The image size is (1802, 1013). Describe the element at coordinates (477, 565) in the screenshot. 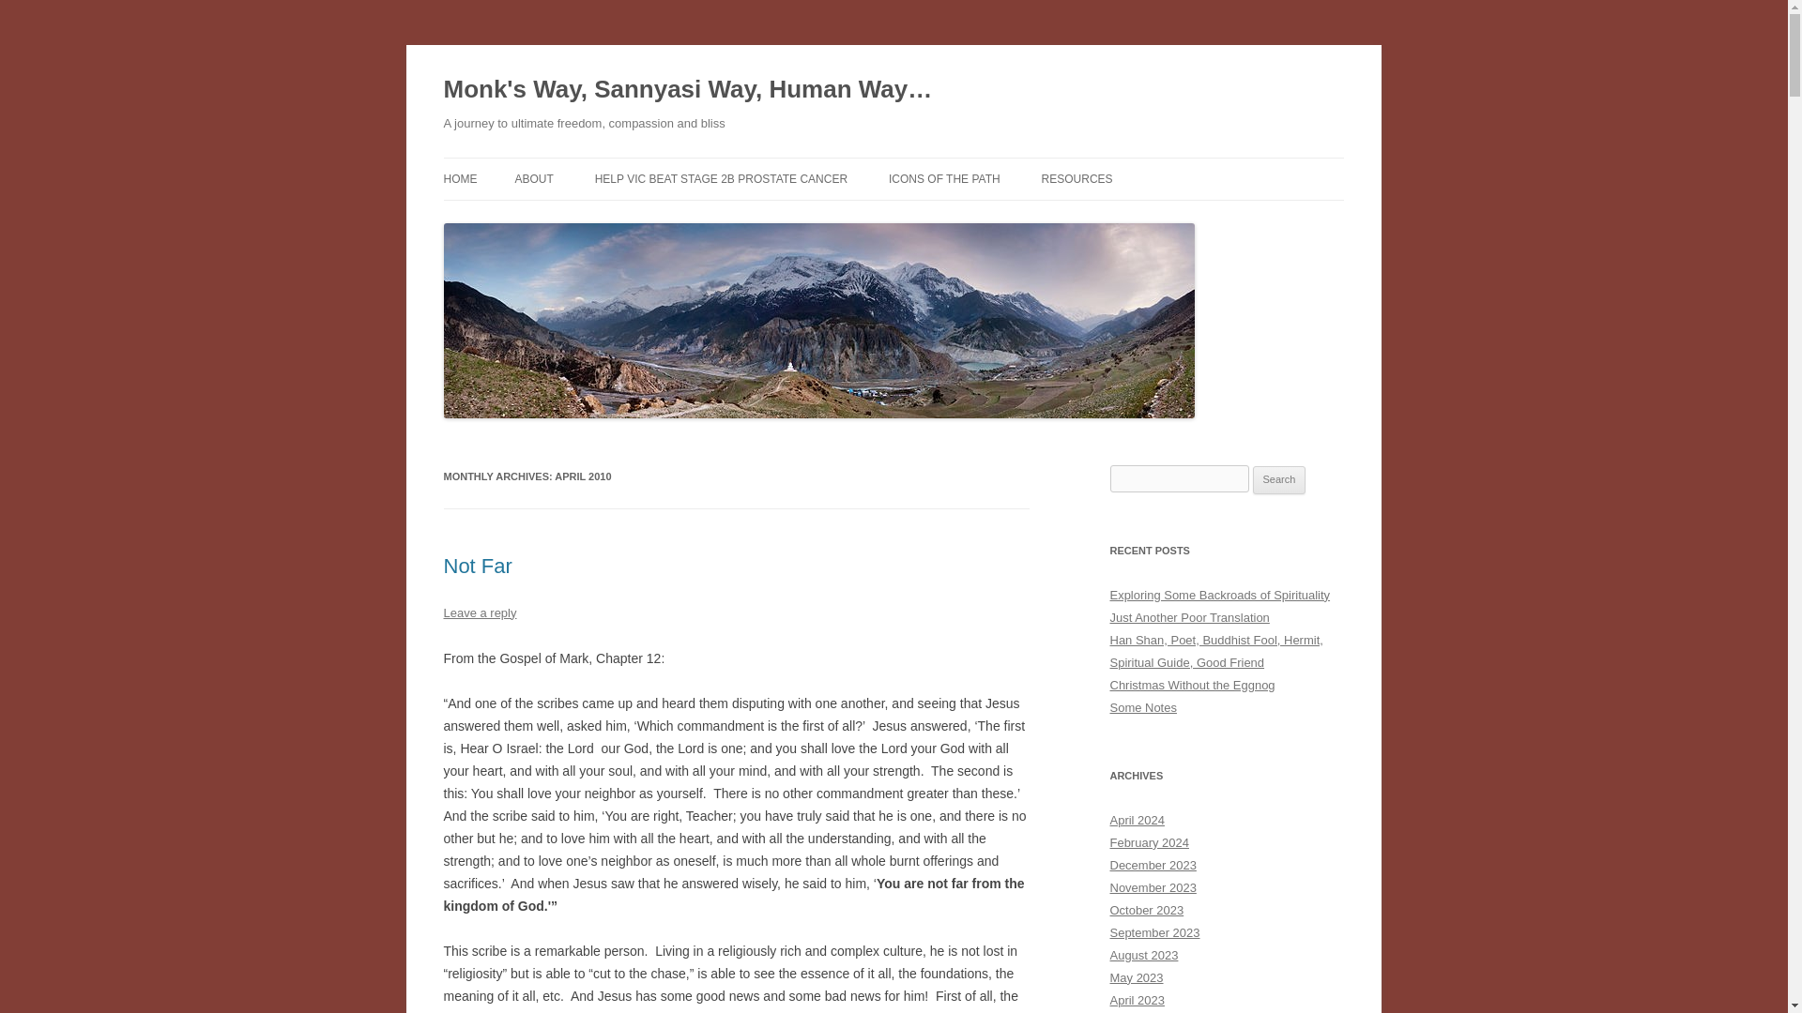

I see `Not Far` at that location.